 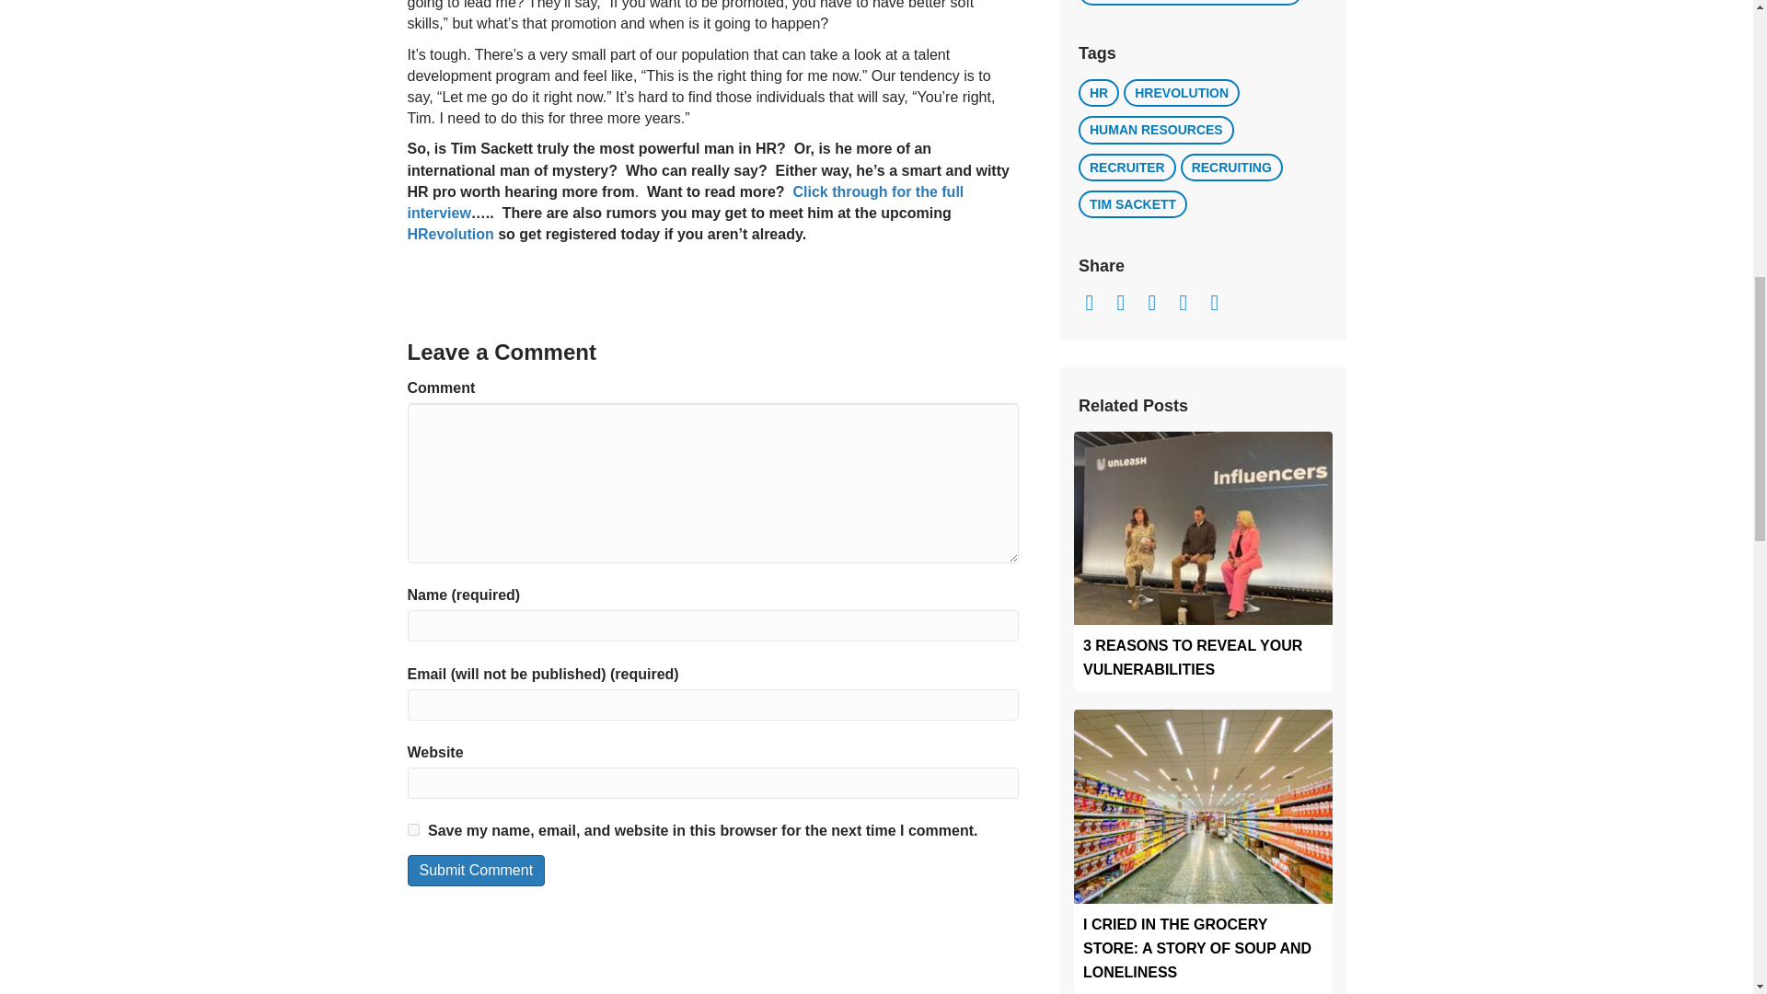 I want to click on 3 Reasons To Reveal Your Vulnerabilities, so click(x=1193, y=657).